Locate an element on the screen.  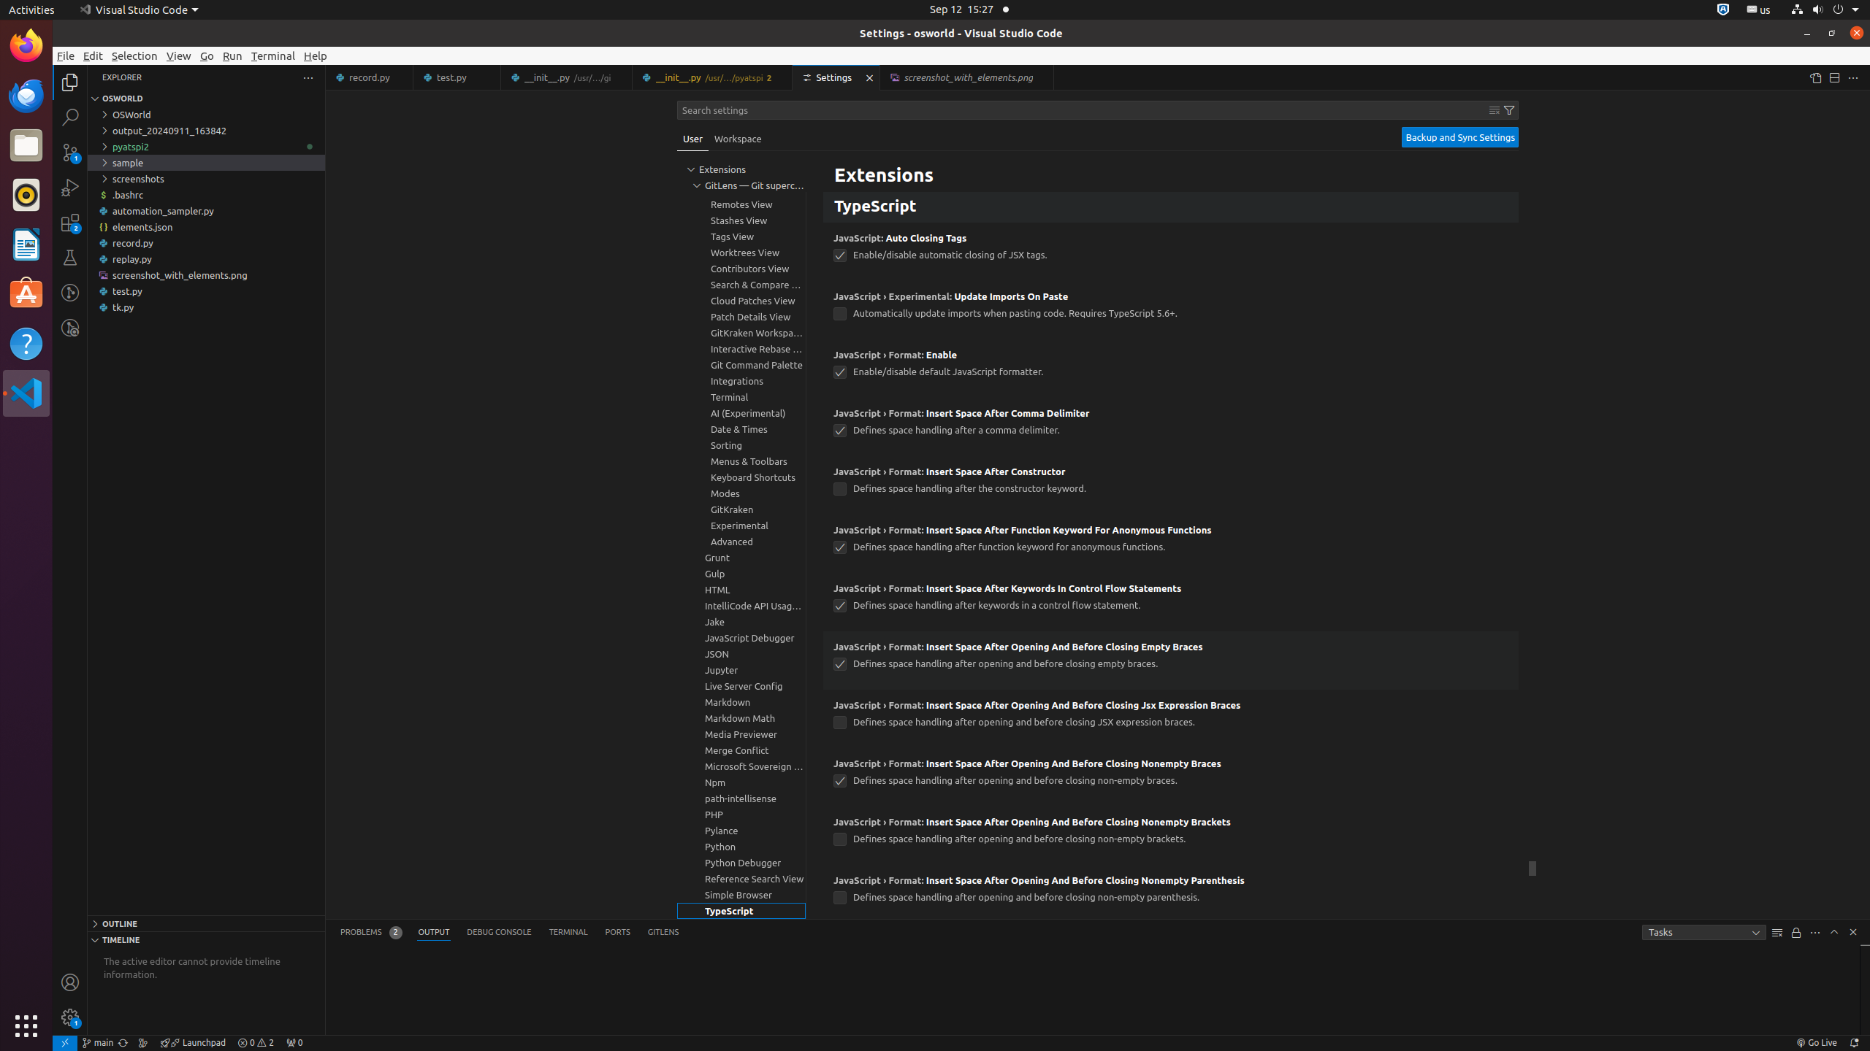
Ports is located at coordinates (618, 933).